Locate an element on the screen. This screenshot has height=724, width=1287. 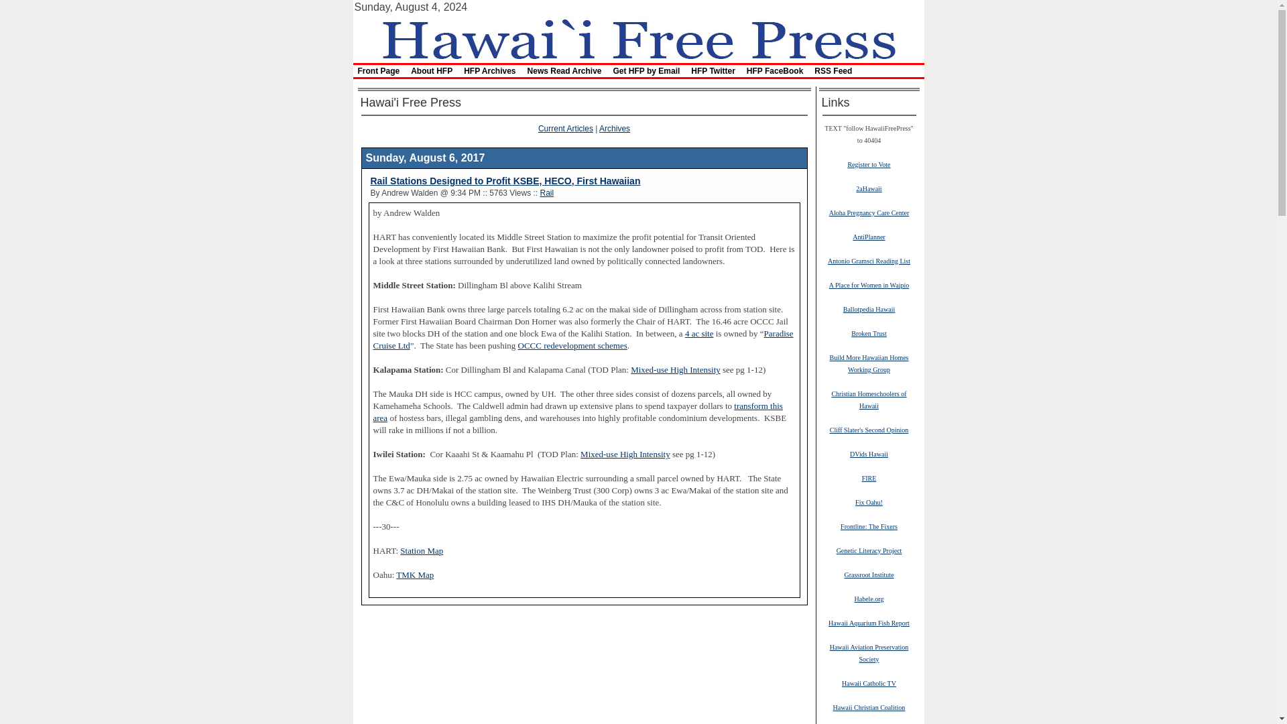
Rail is located at coordinates (546, 192).